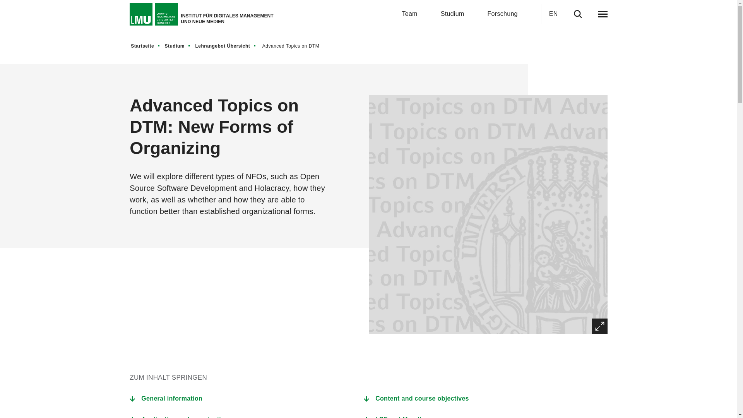 This screenshot has height=418, width=743. Describe the element at coordinates (293, 46) in the screenshot. I see `Sie sind hier:Advanced Topics on DTM` at that location.